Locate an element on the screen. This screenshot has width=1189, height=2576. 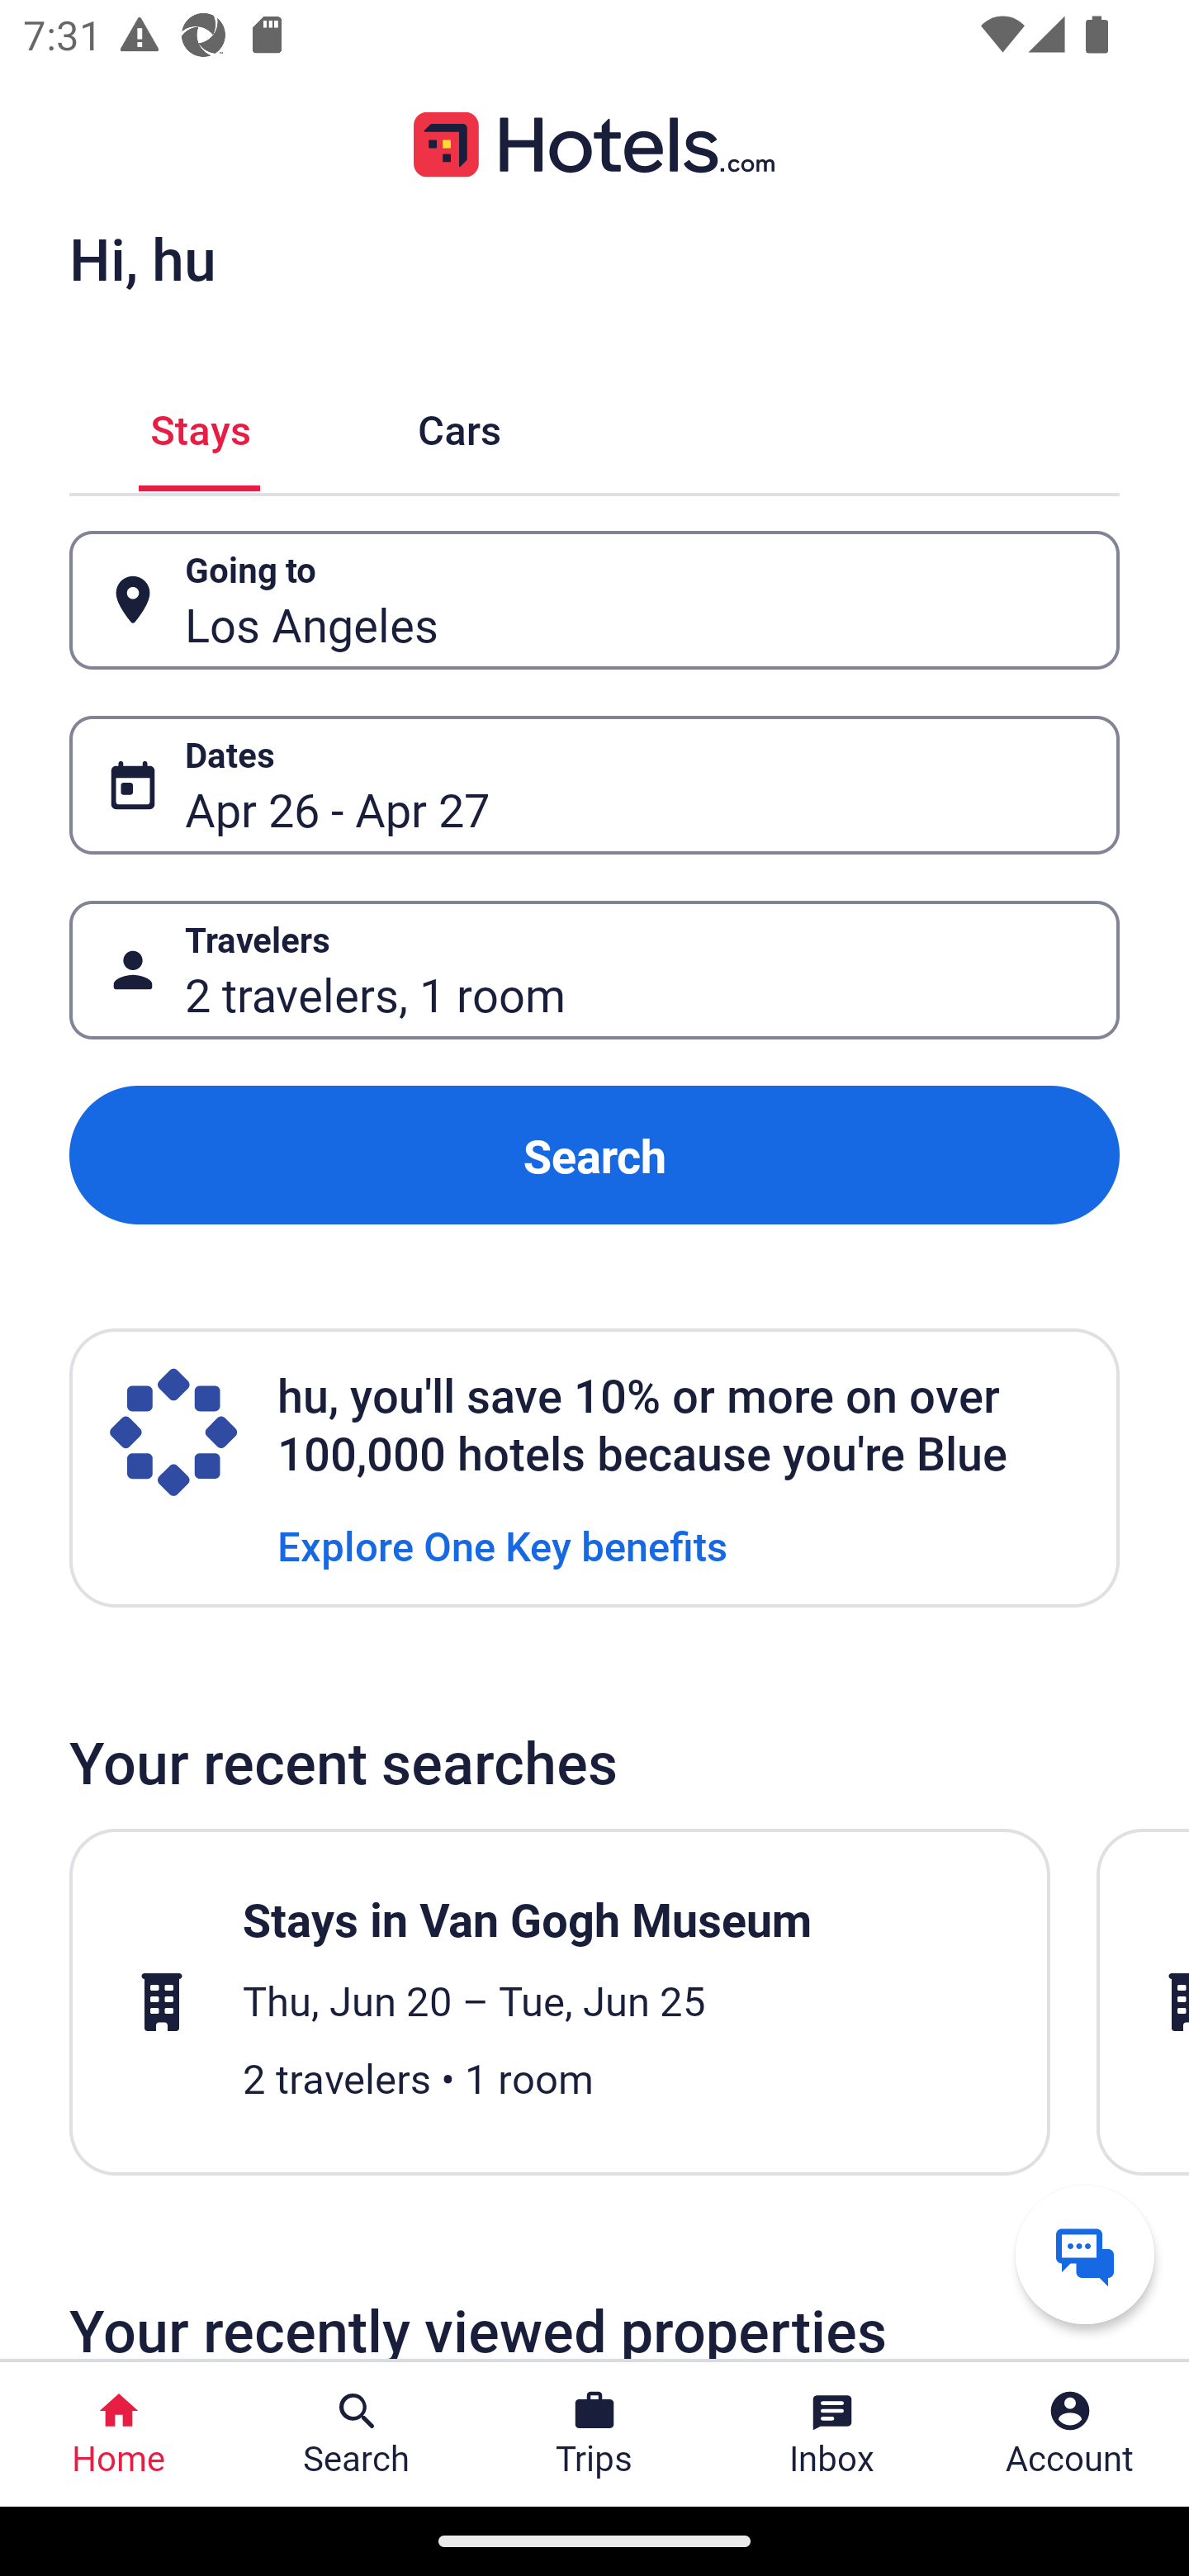
Cars is located at coordinates (459, 426).